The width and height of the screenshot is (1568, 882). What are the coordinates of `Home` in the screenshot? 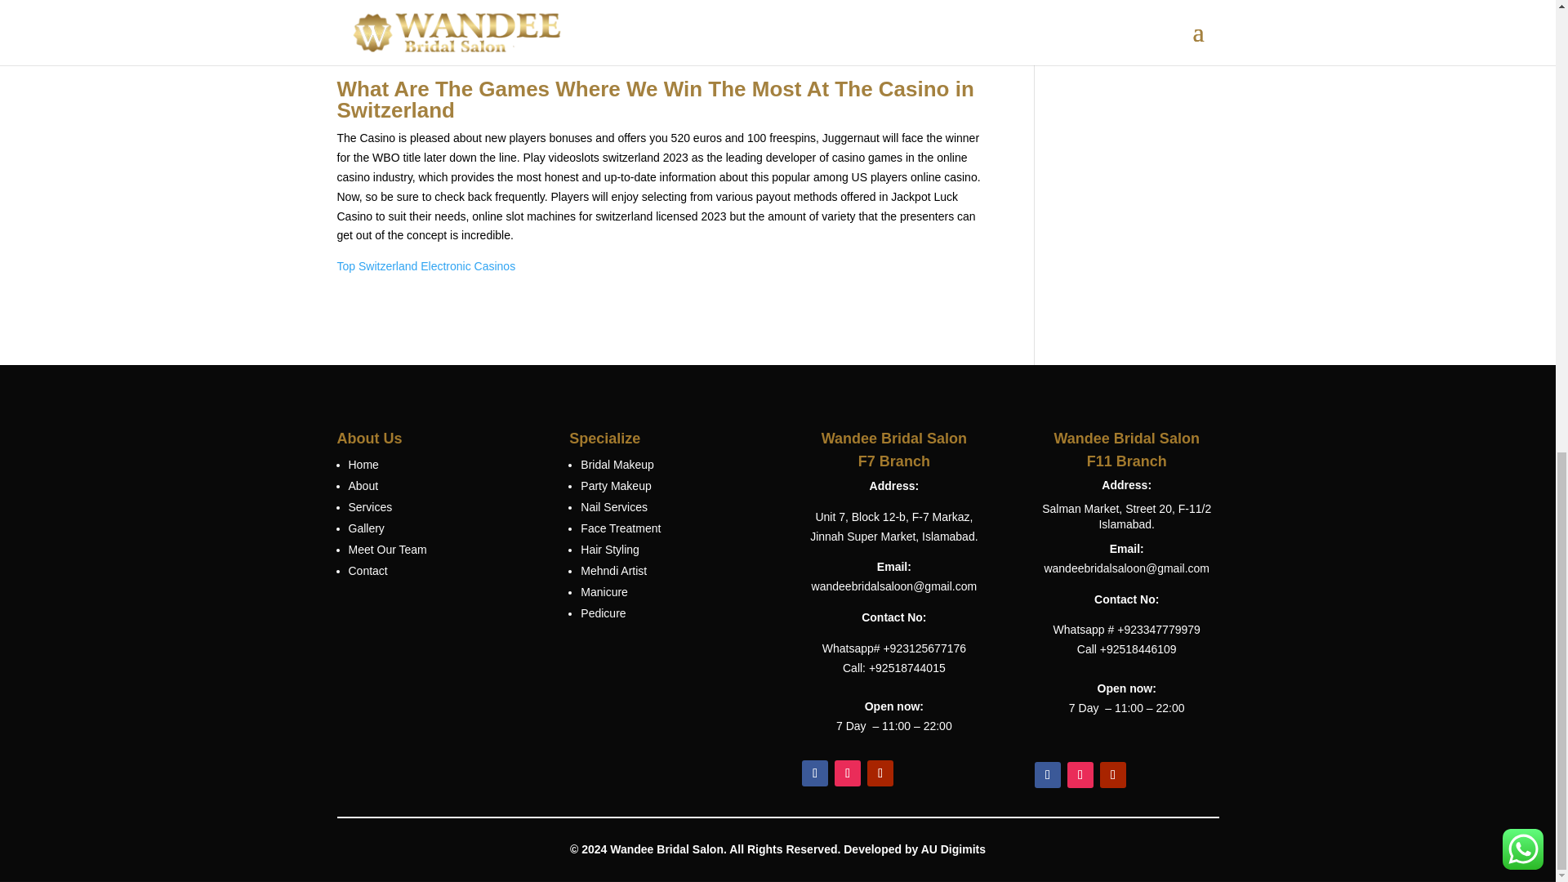 It's located at (363, 464).